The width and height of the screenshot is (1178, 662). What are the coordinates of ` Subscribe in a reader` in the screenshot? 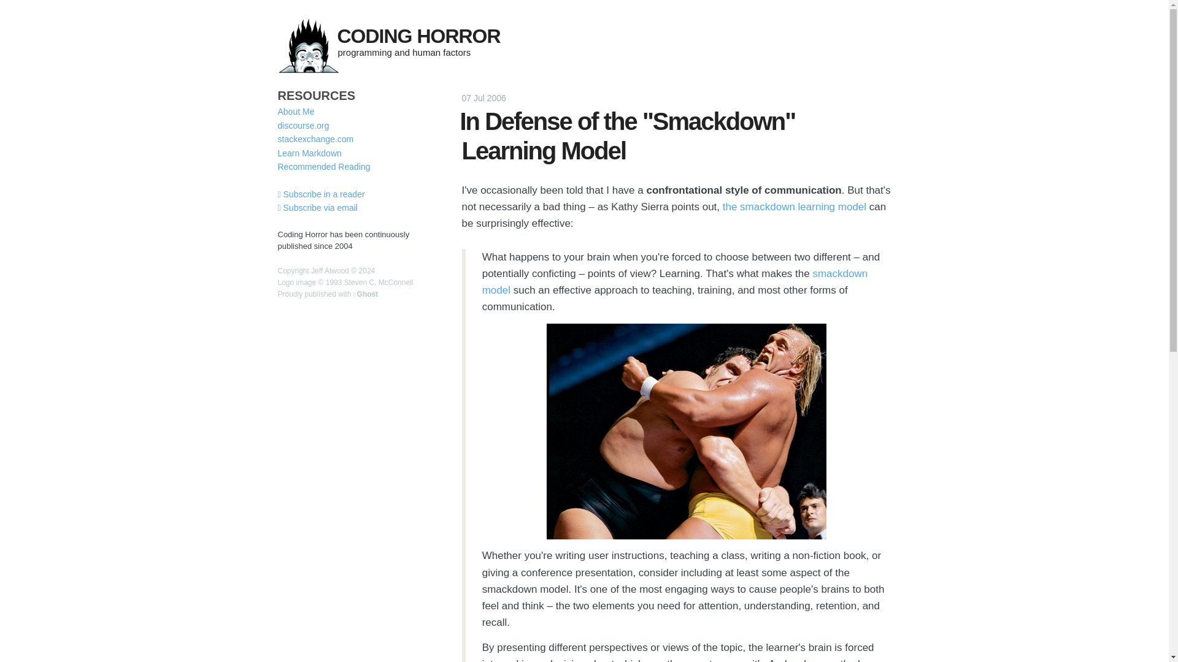 It's located at (320, 194).